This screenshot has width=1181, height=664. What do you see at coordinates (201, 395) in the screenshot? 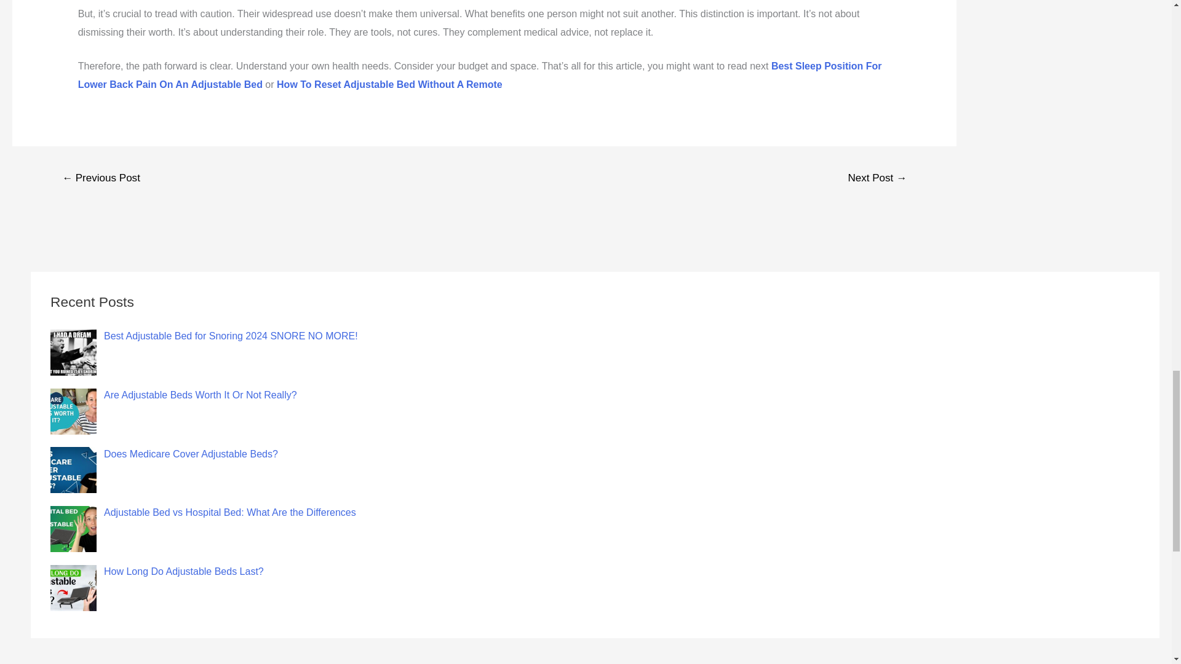
I see `Are Adjustable Beds Worth It Or Not Really?` at bounding box center [201, 395].